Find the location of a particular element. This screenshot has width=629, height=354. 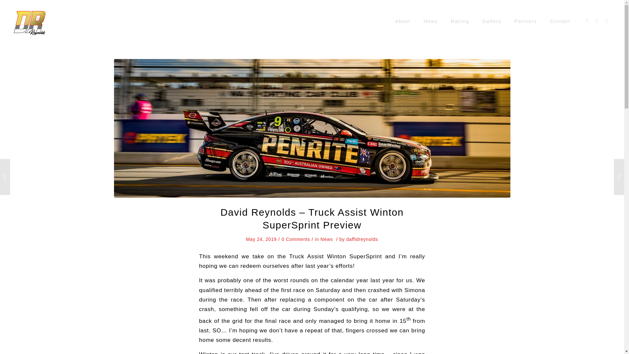

0 Comments is located at coordinates (296, 239).